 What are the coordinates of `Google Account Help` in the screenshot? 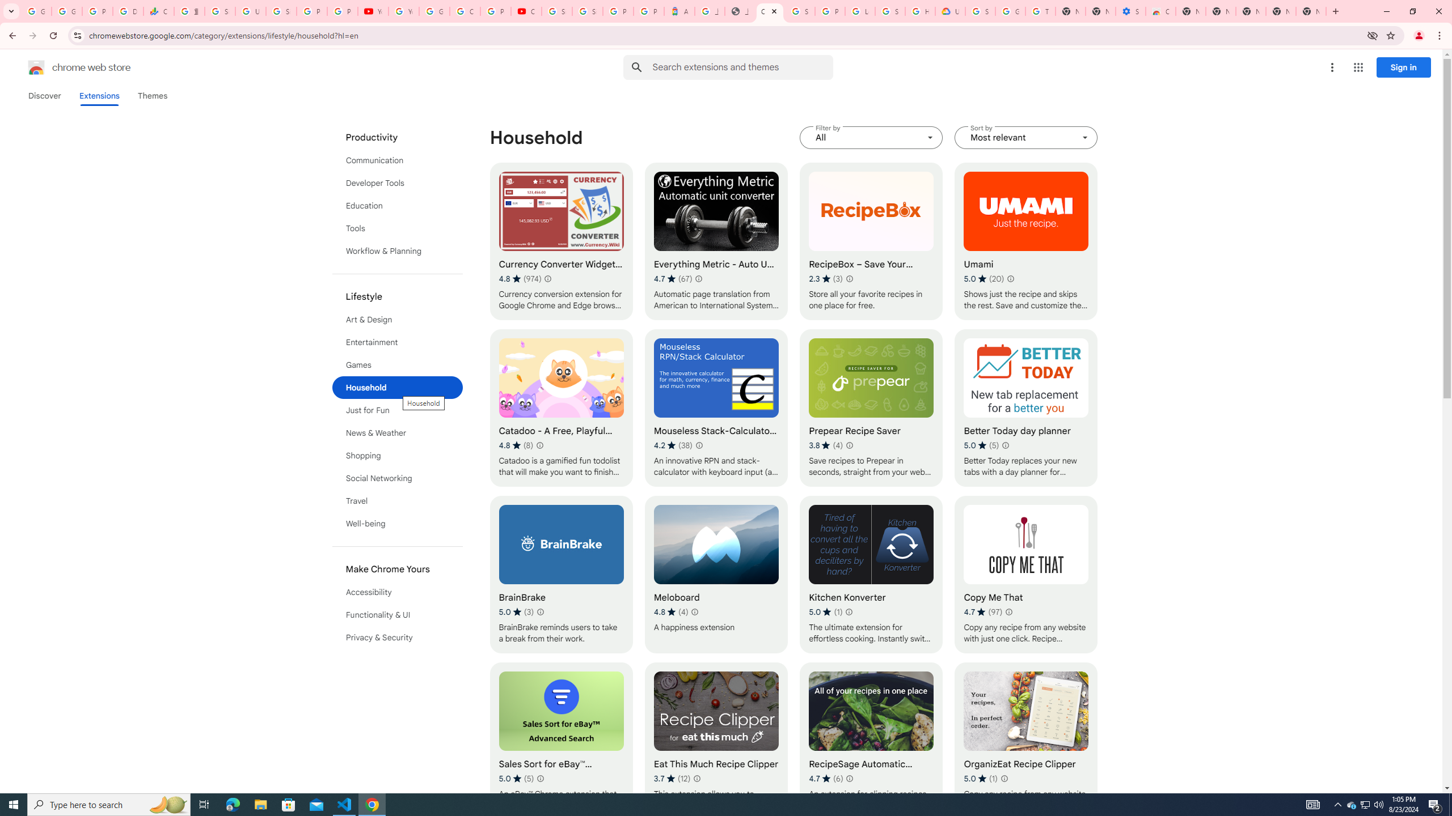 It's located at (1010, 11).